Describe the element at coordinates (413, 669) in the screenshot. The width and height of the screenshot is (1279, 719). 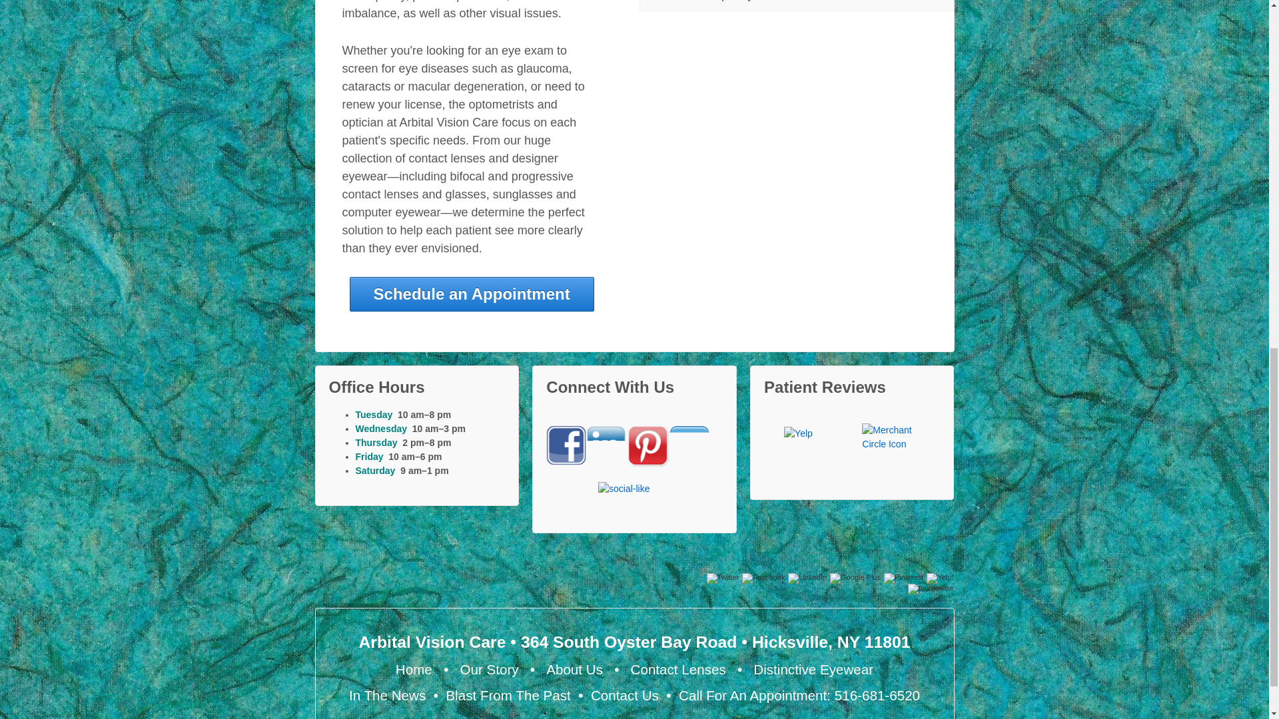
I see `Home` at that location.